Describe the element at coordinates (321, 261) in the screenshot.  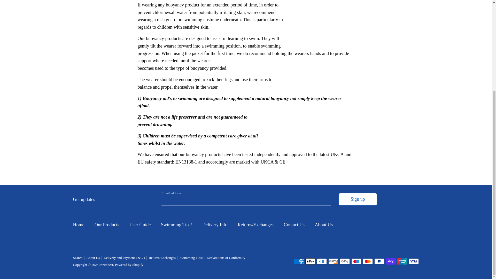
I see `Diners Club` at that location.